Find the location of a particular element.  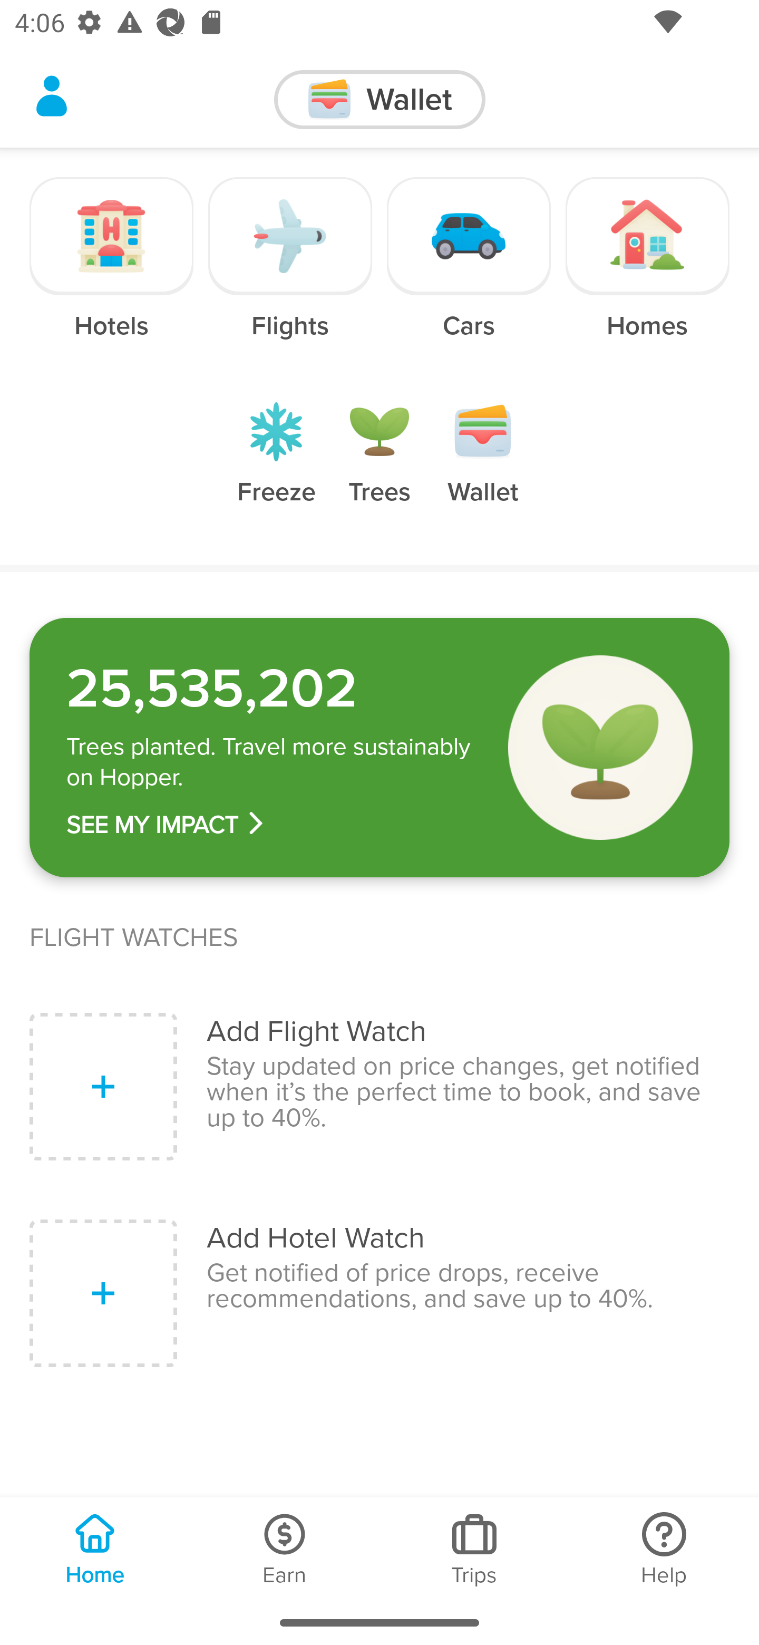

Freeze is located at coordinates (276, 469).